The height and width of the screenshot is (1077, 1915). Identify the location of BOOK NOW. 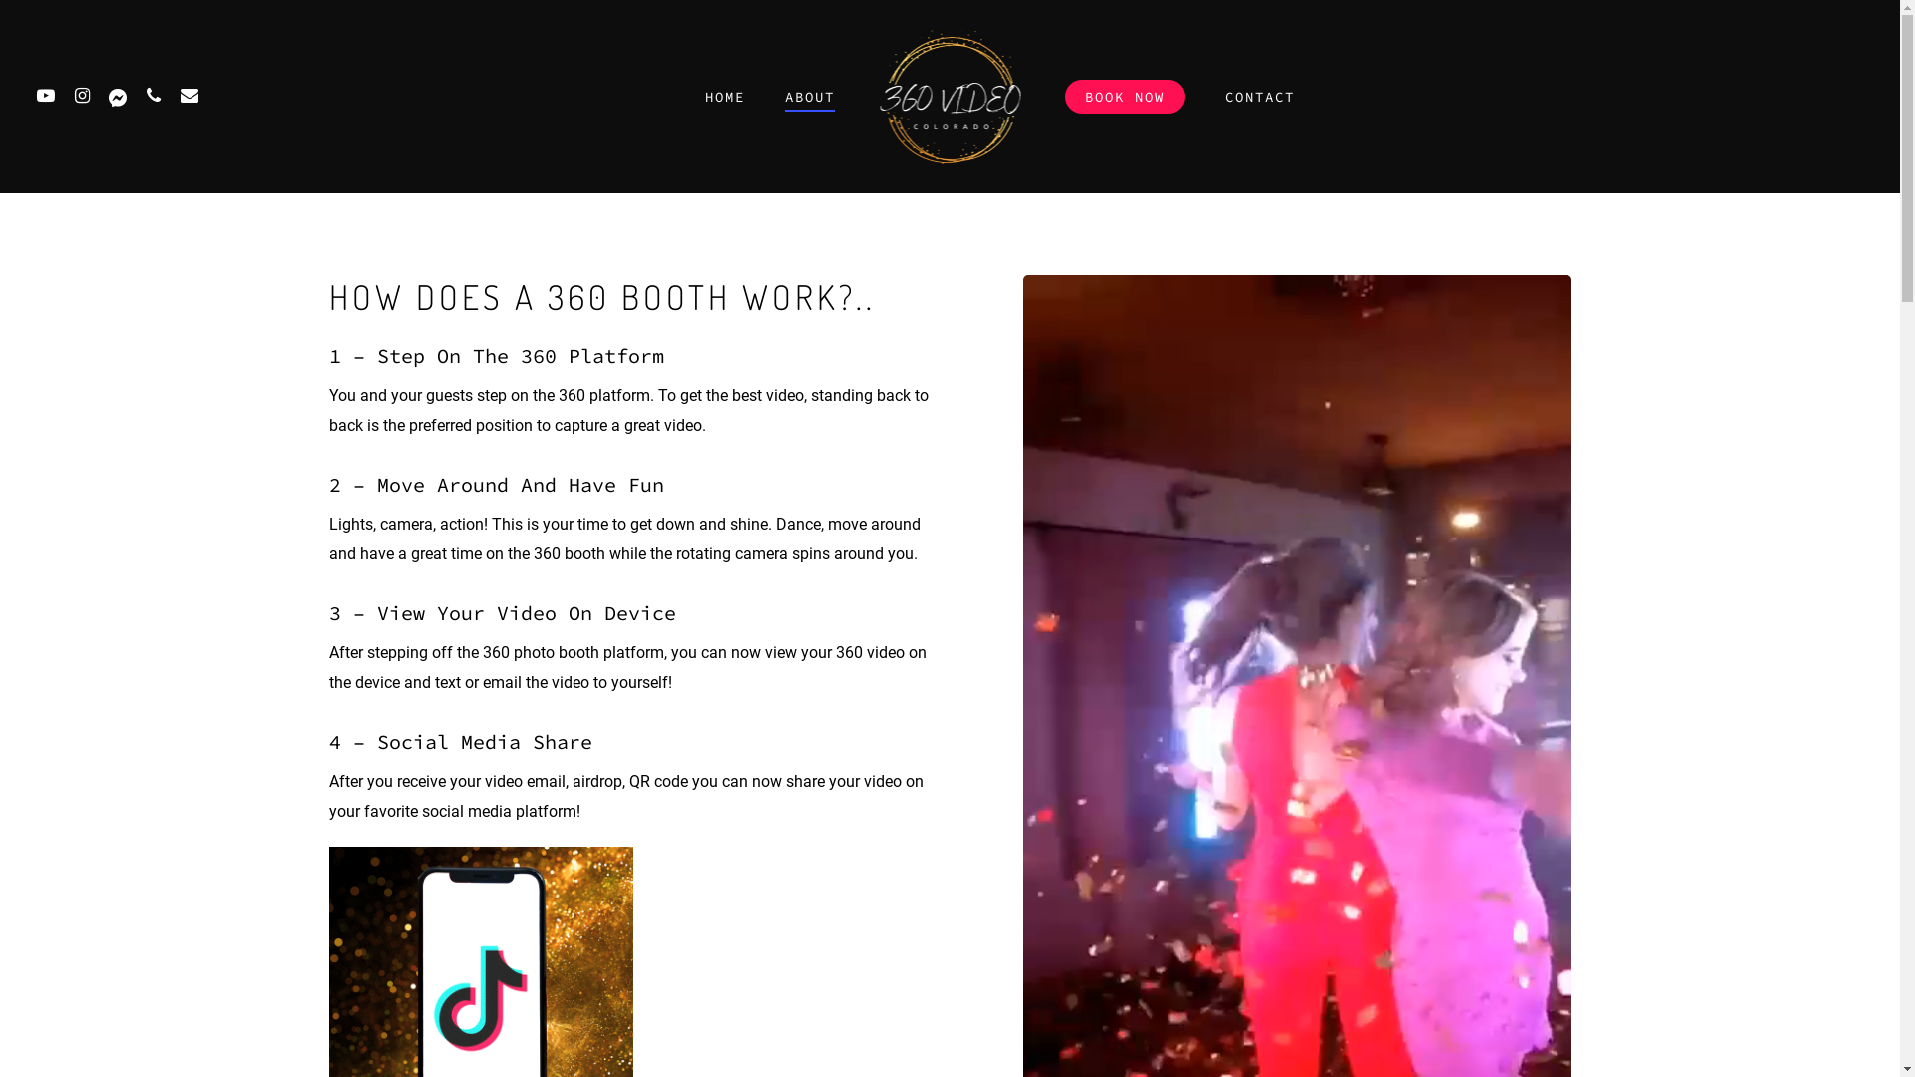
(1125, 97).